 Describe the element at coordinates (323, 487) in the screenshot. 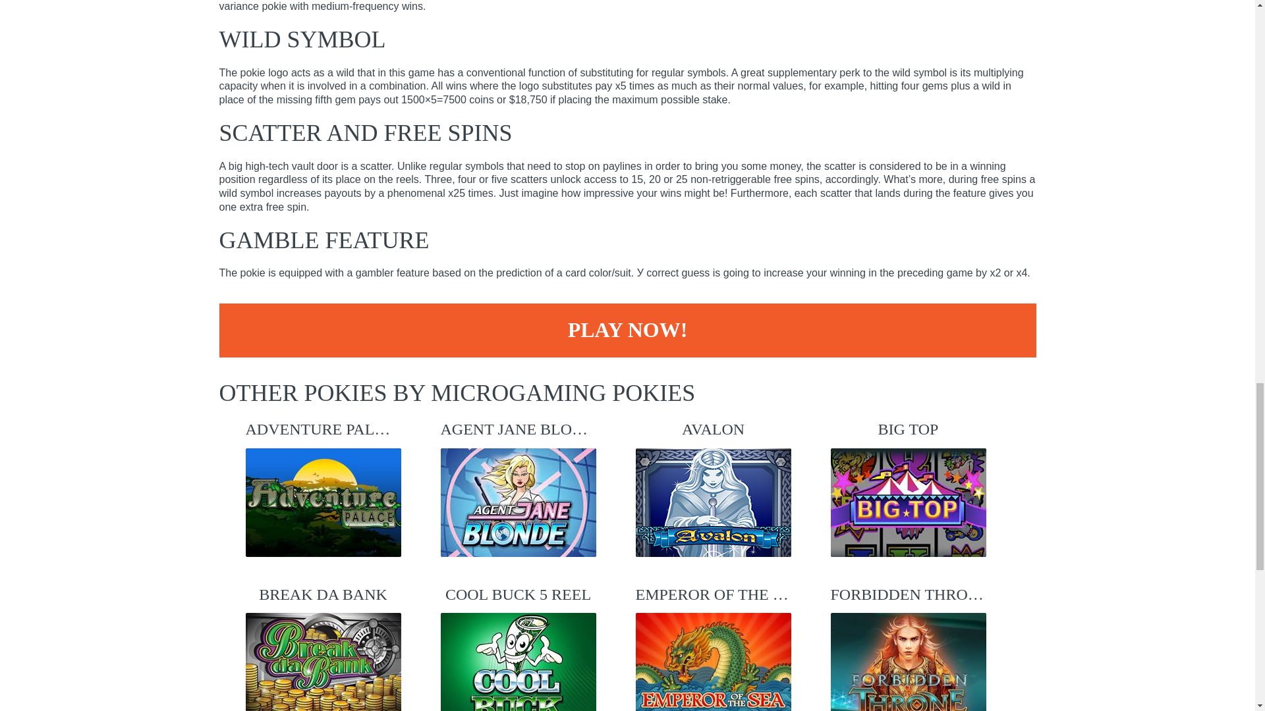

I see `ADVENTURE PALACE` at that location.